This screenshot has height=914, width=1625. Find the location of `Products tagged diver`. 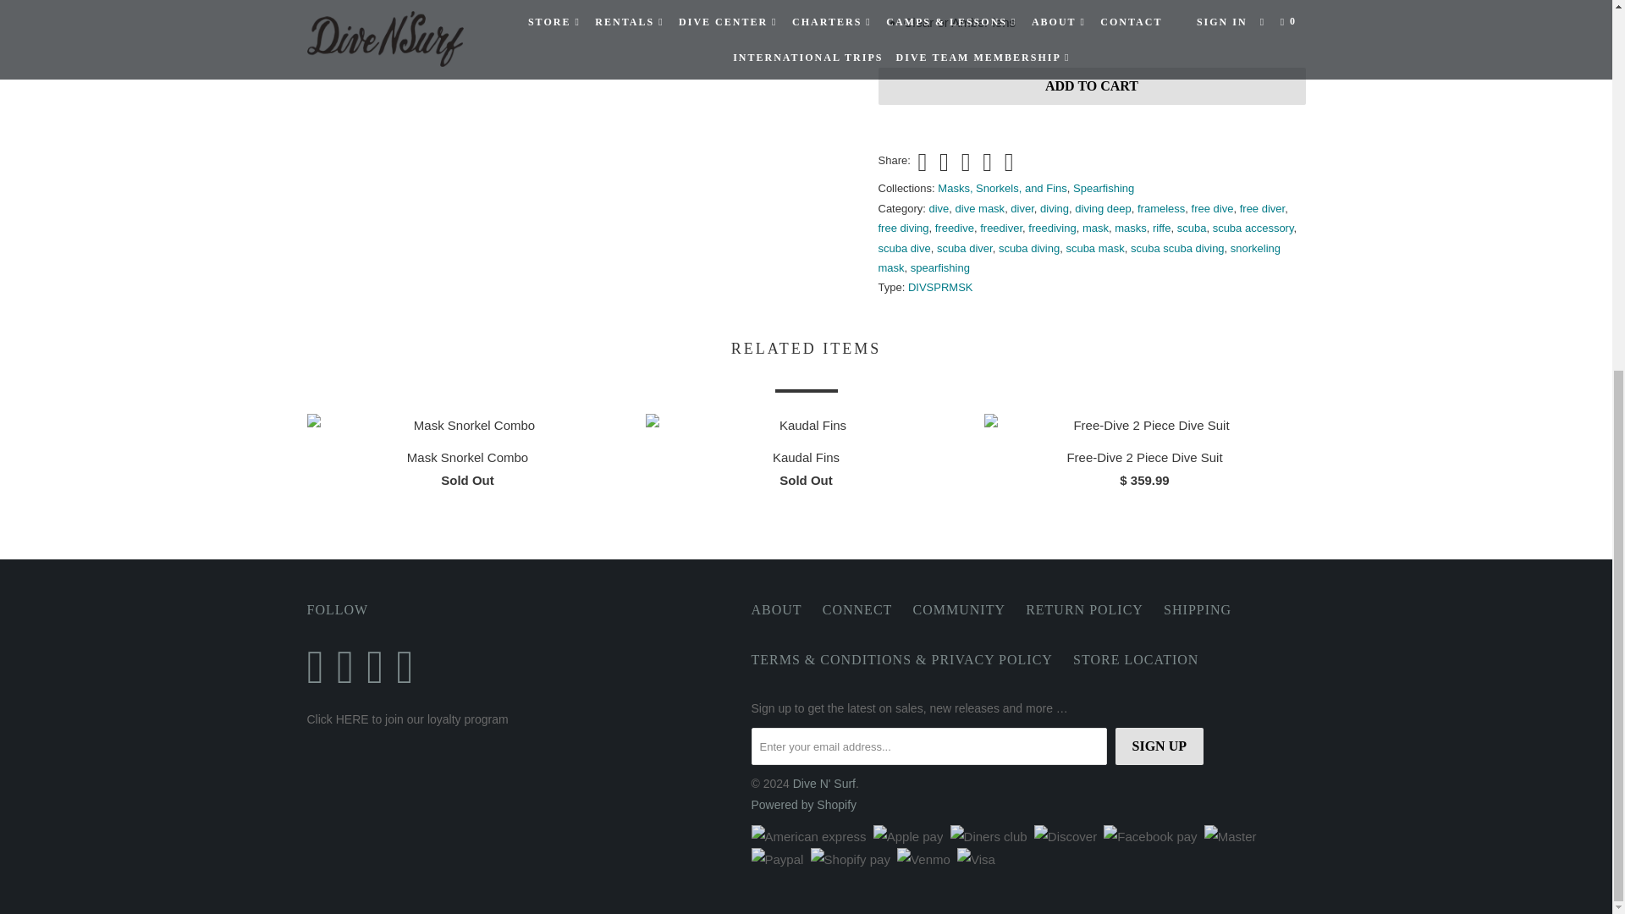

Products tagged diver is located at coordinates (1022, 208).